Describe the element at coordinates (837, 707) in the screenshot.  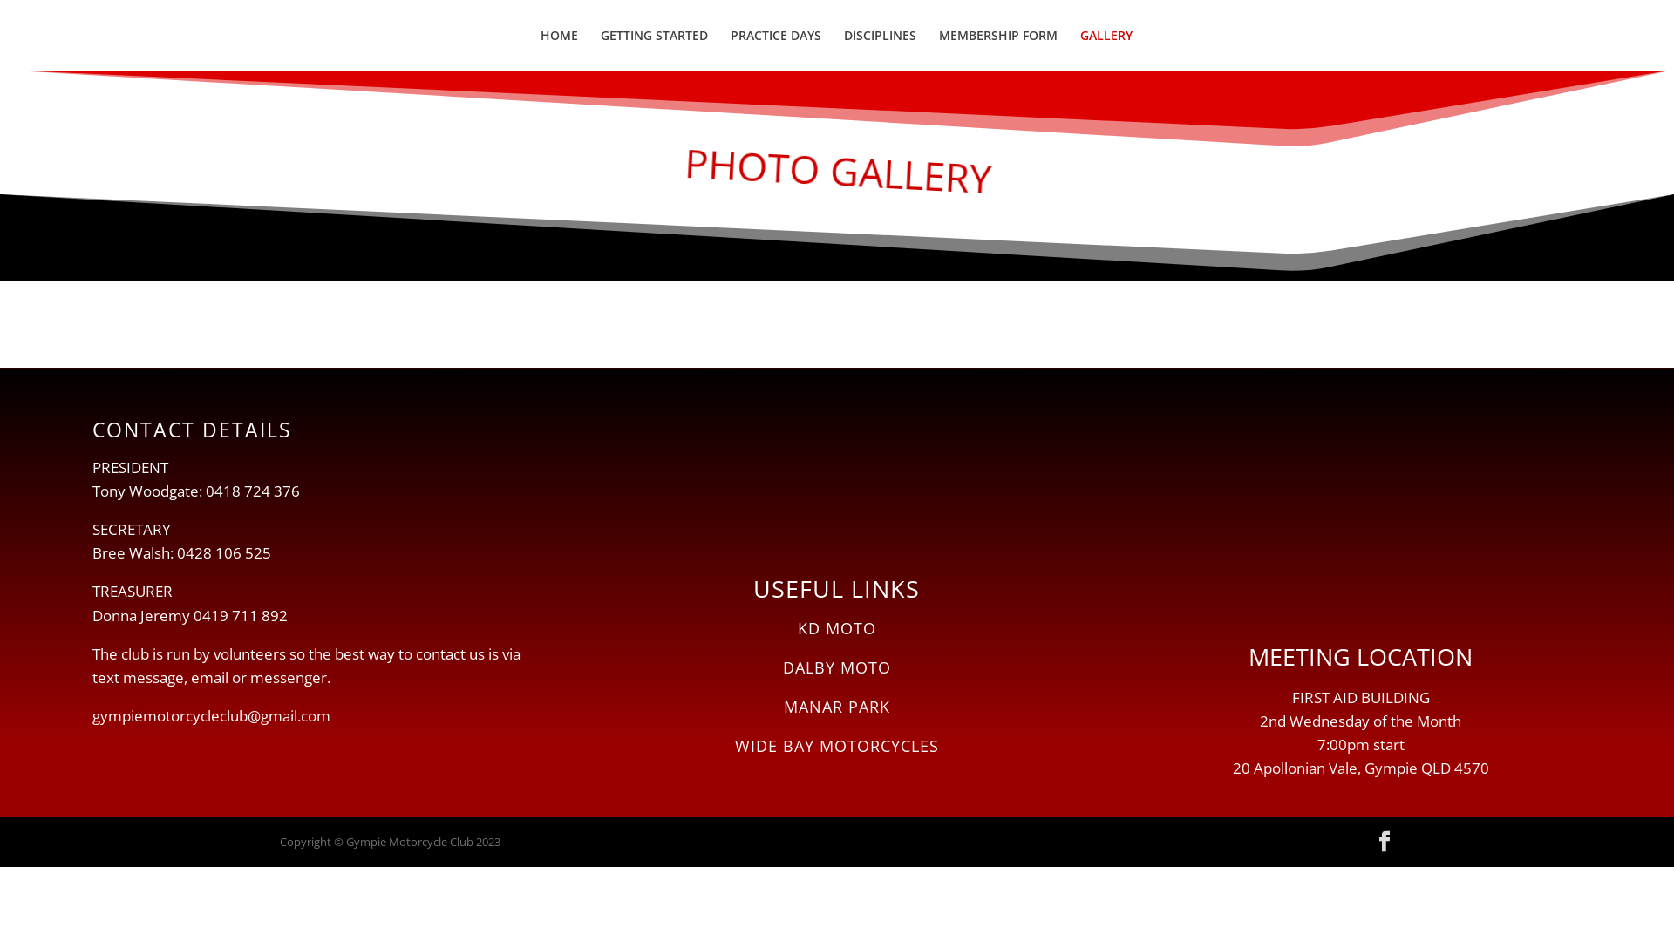
I see `MANAR PARK` at that location.